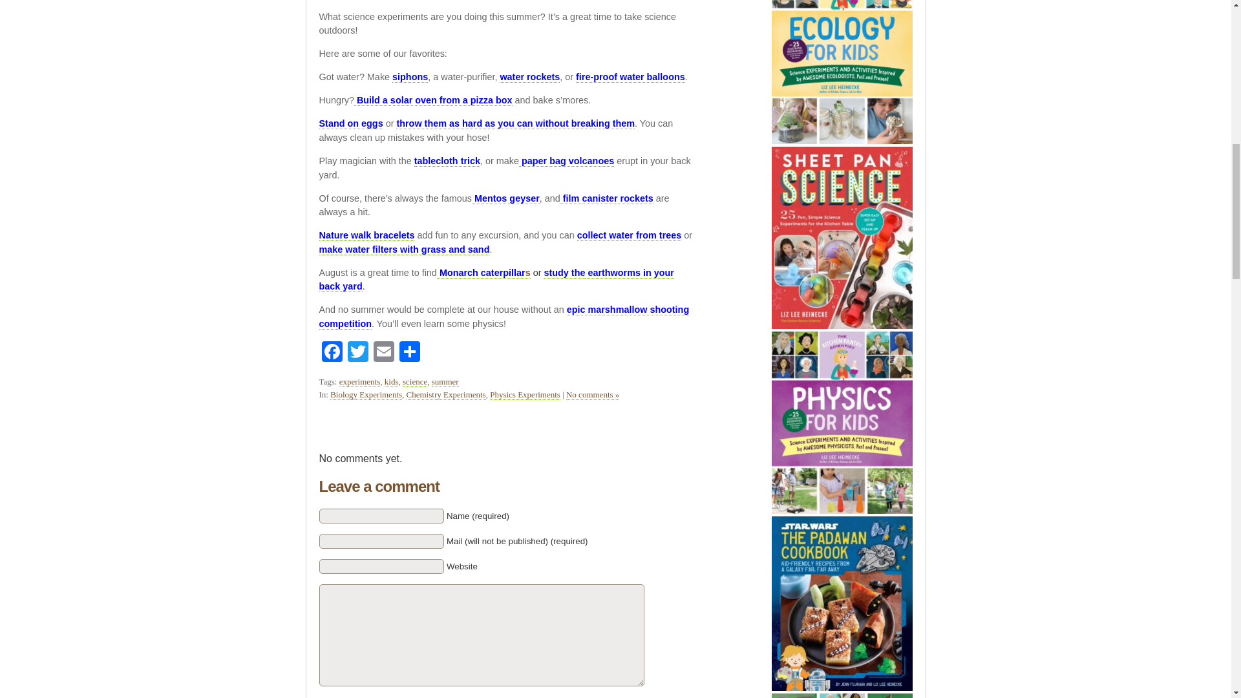  What do you see at coordinates (366, 394) in the screenshot?
I see `Biology Experiments` at bounding box center [366, 394].